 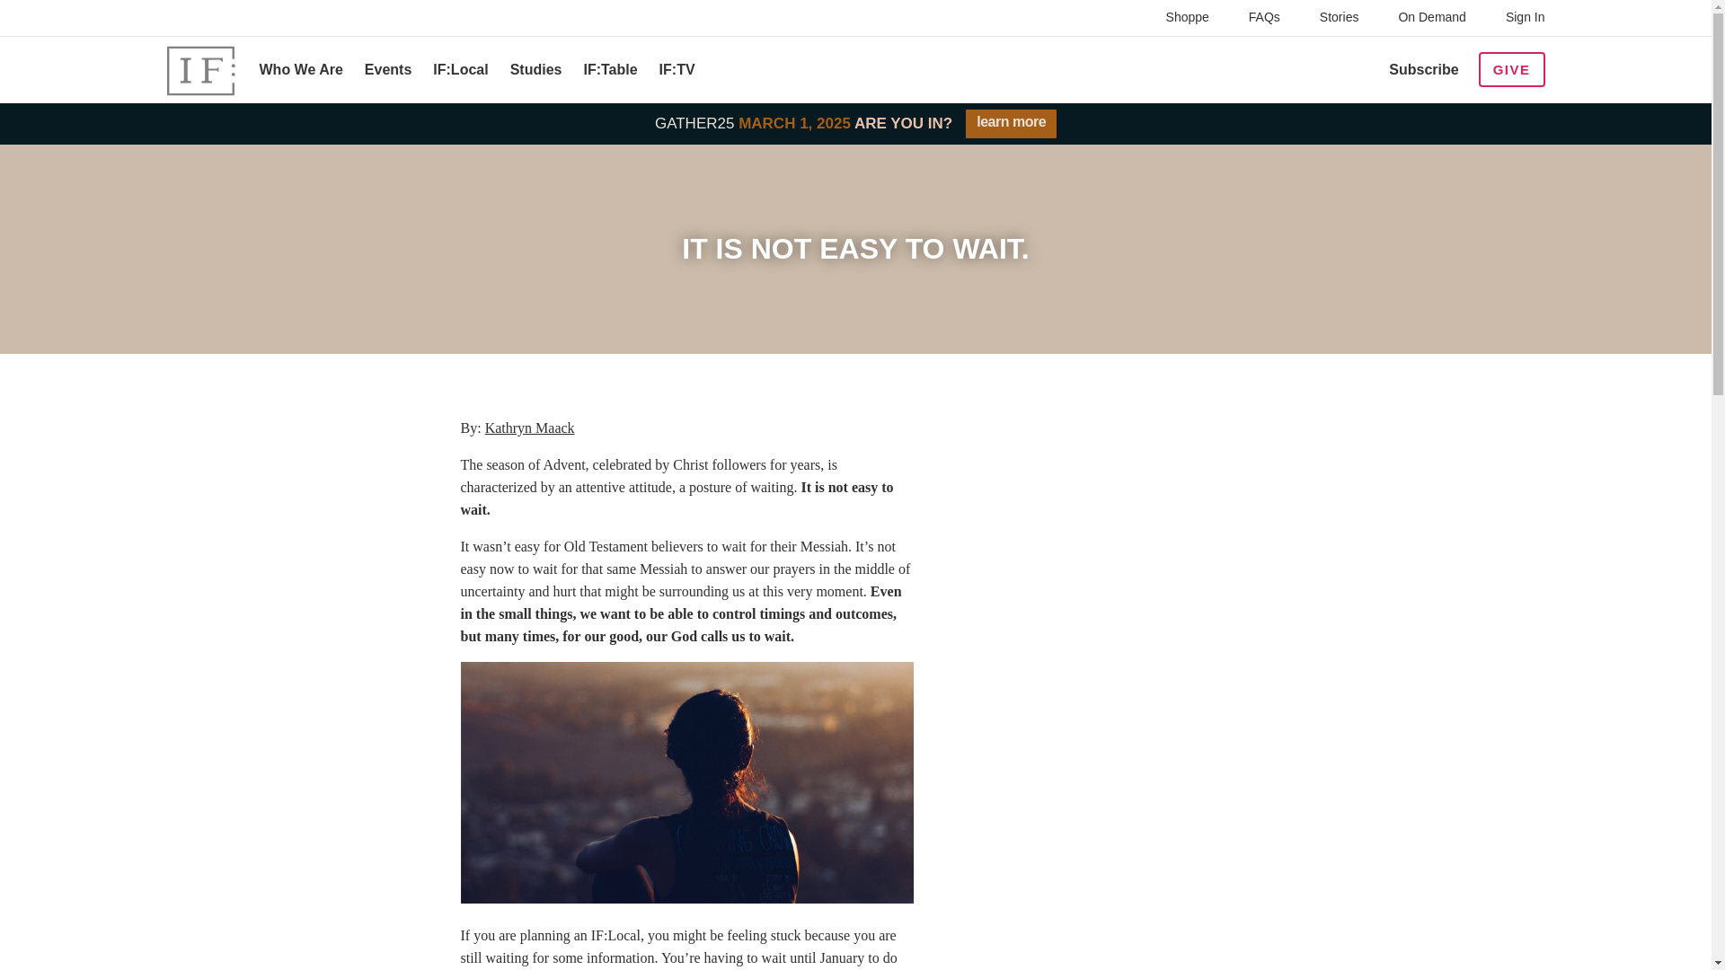 I want to click on GIVE, so click(x=1511, y=70).